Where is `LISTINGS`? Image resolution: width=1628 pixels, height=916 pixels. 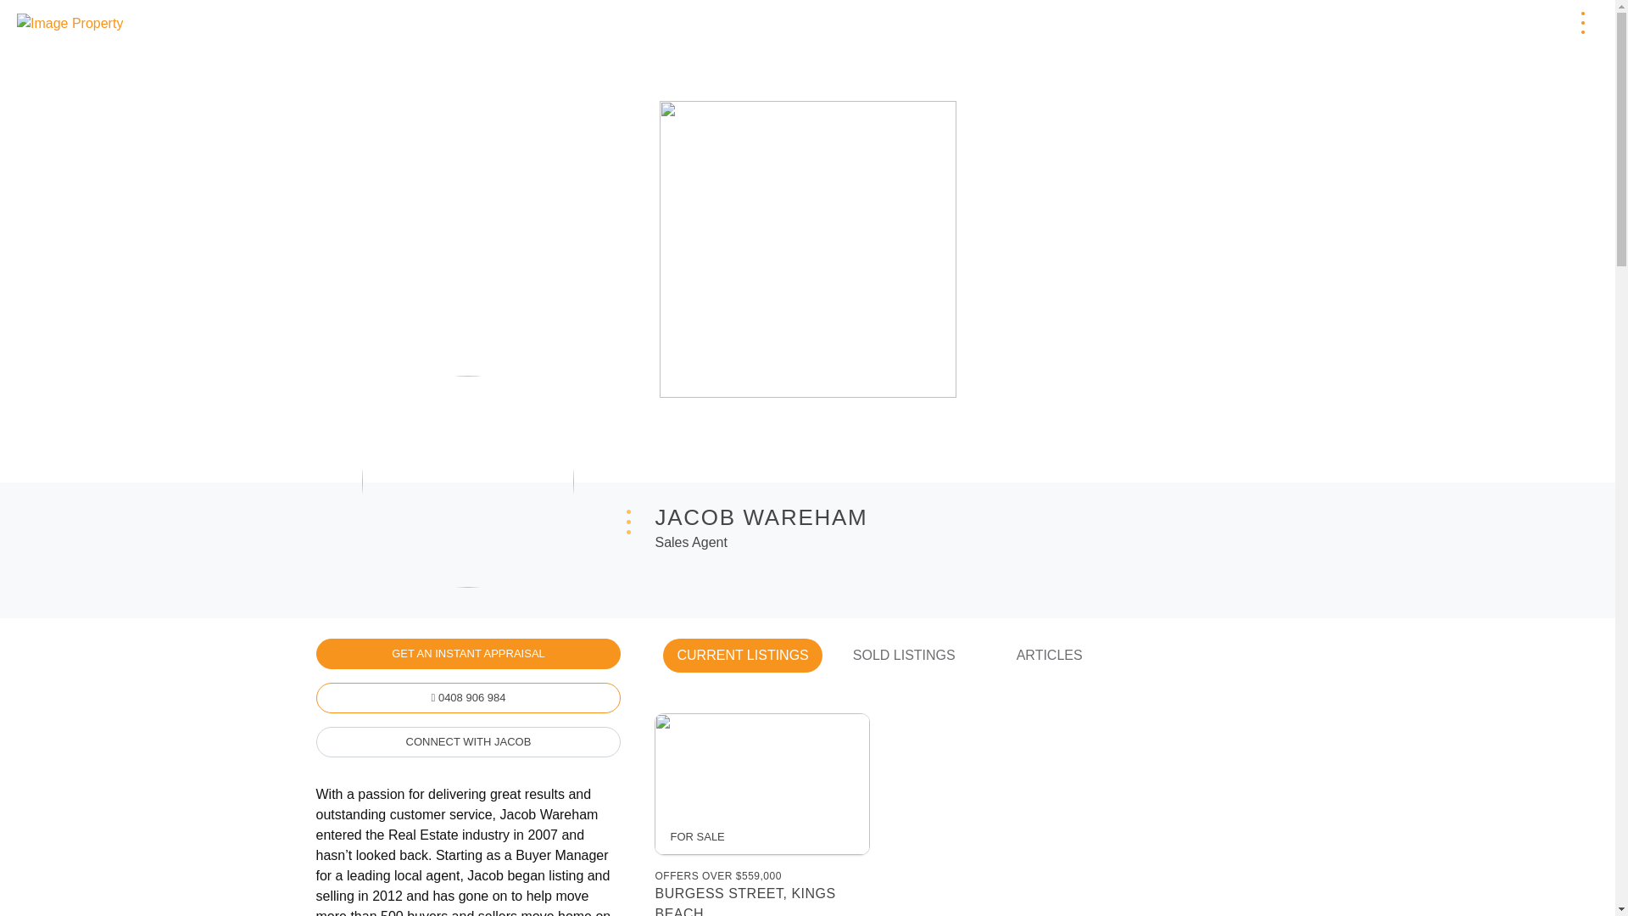 LISTINGS is located at coordinates (1248, 23).